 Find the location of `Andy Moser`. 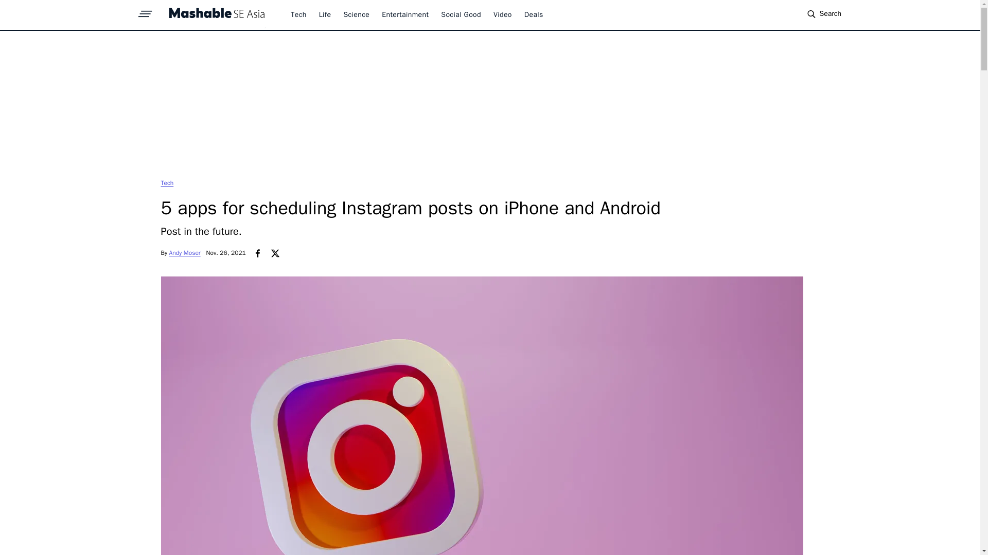

Andy Moser is located at coordinates (184, 253).